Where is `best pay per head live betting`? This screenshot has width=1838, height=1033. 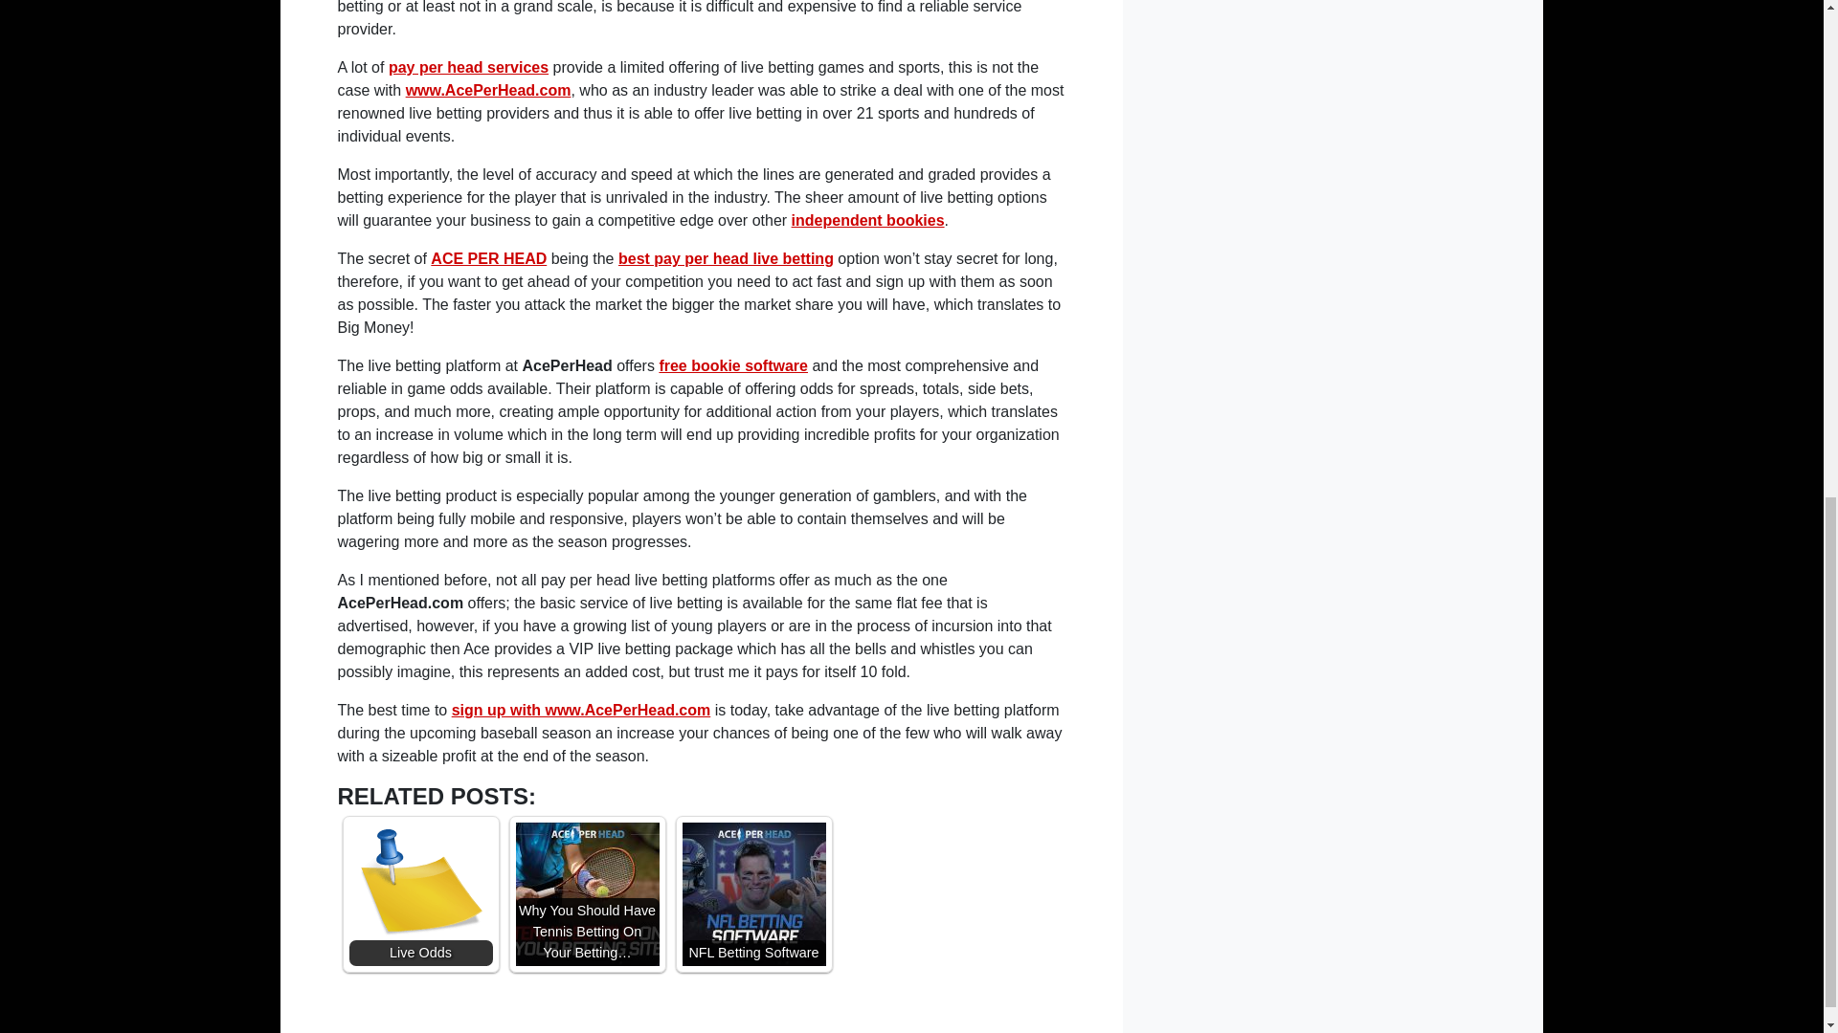 best pay per head live betting is located at coordinates (726, 258).